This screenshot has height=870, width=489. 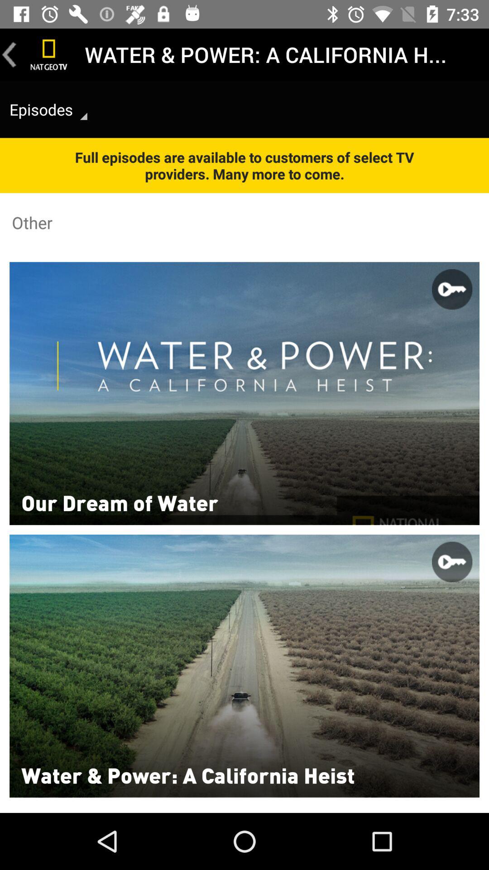 I want to click on click on natgeo tv, so click(x=49, y=54).